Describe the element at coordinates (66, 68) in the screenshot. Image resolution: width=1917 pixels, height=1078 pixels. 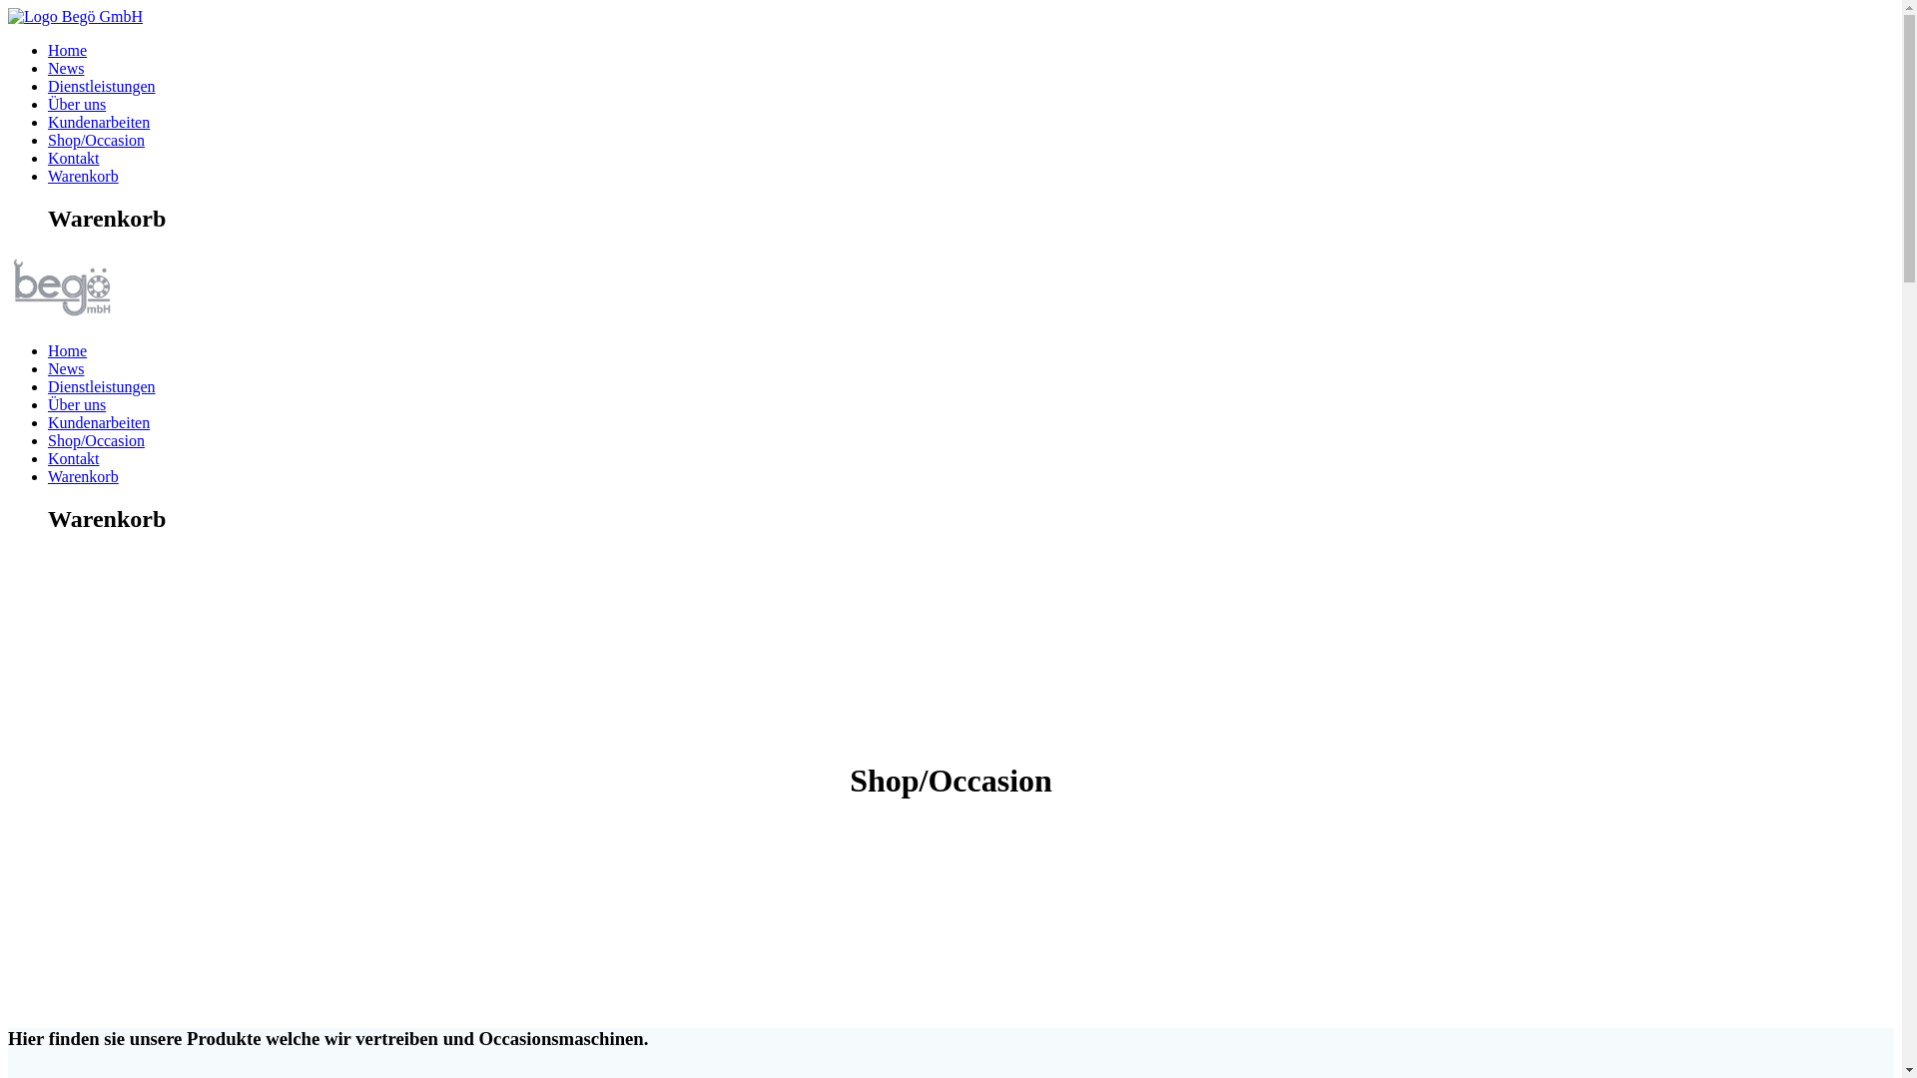
I see `News` at that location.